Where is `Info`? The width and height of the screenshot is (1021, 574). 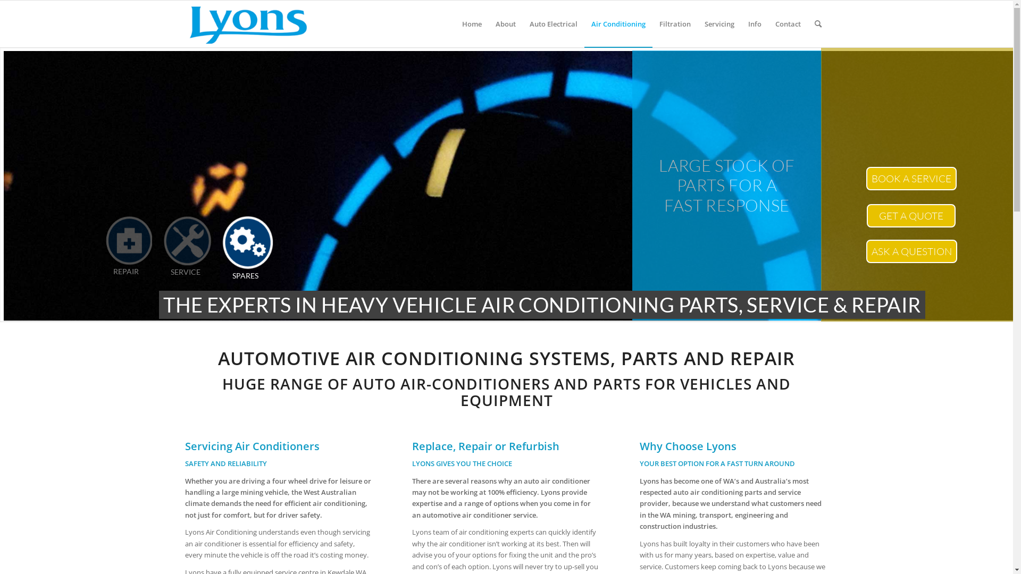 Info is located at coordinates (755, 24).